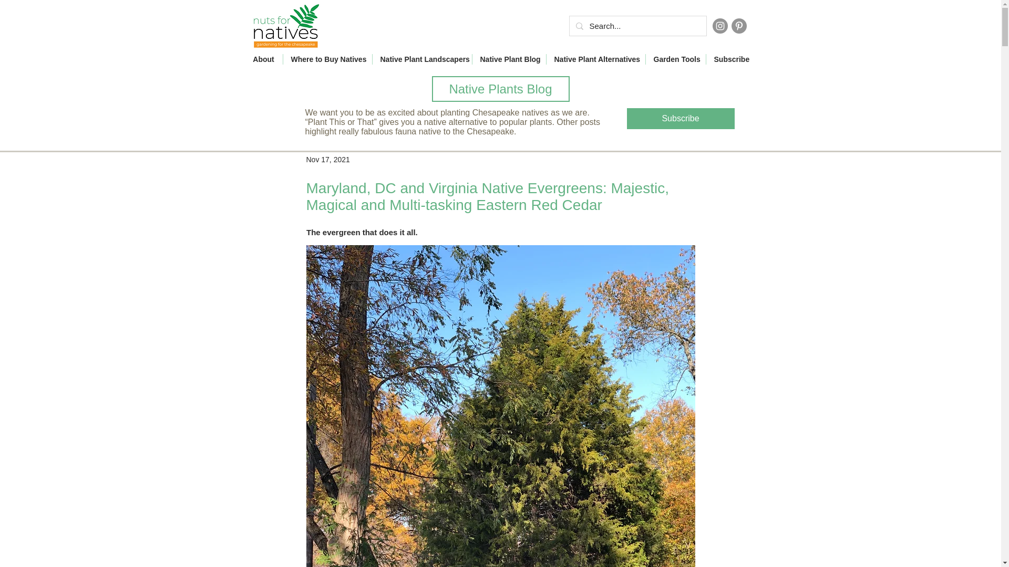 The width and height of the screenshot is (1009, 567). Describe the element at coordinates (731, 59) in the screenshot. I see `Subscribe` at that location.